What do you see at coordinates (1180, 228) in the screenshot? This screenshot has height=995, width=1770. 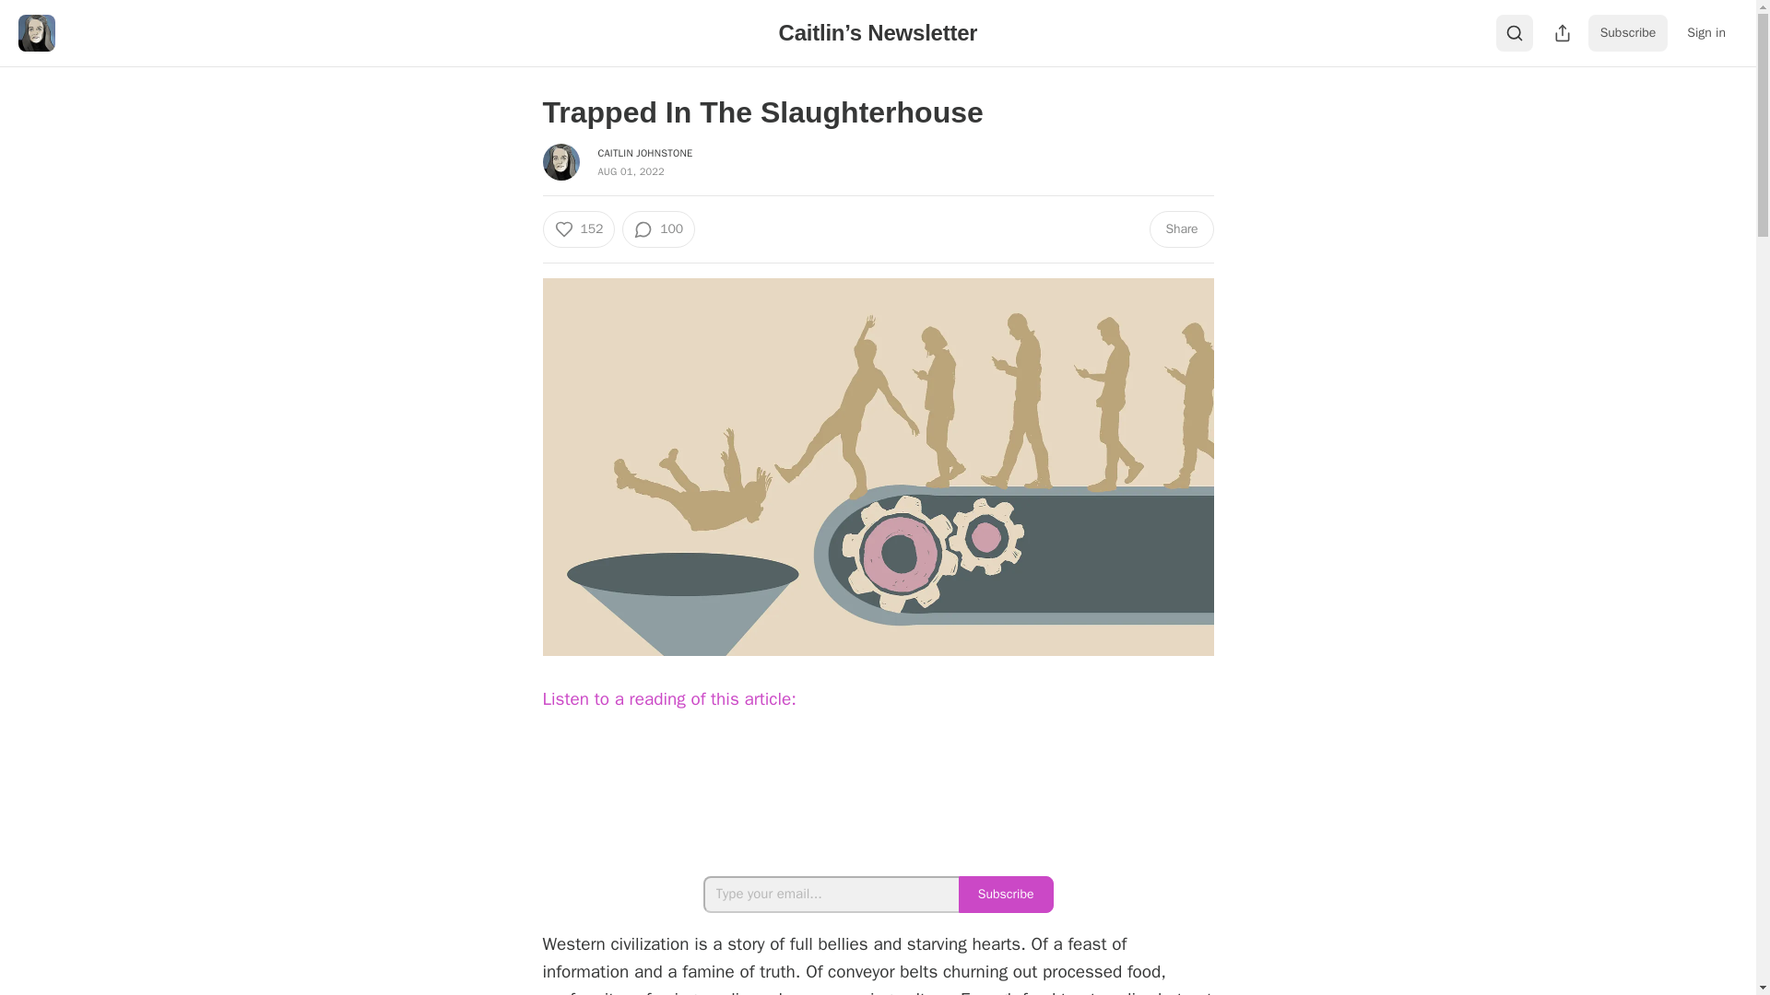 I see `Share` at bounding box center [1180, 228].